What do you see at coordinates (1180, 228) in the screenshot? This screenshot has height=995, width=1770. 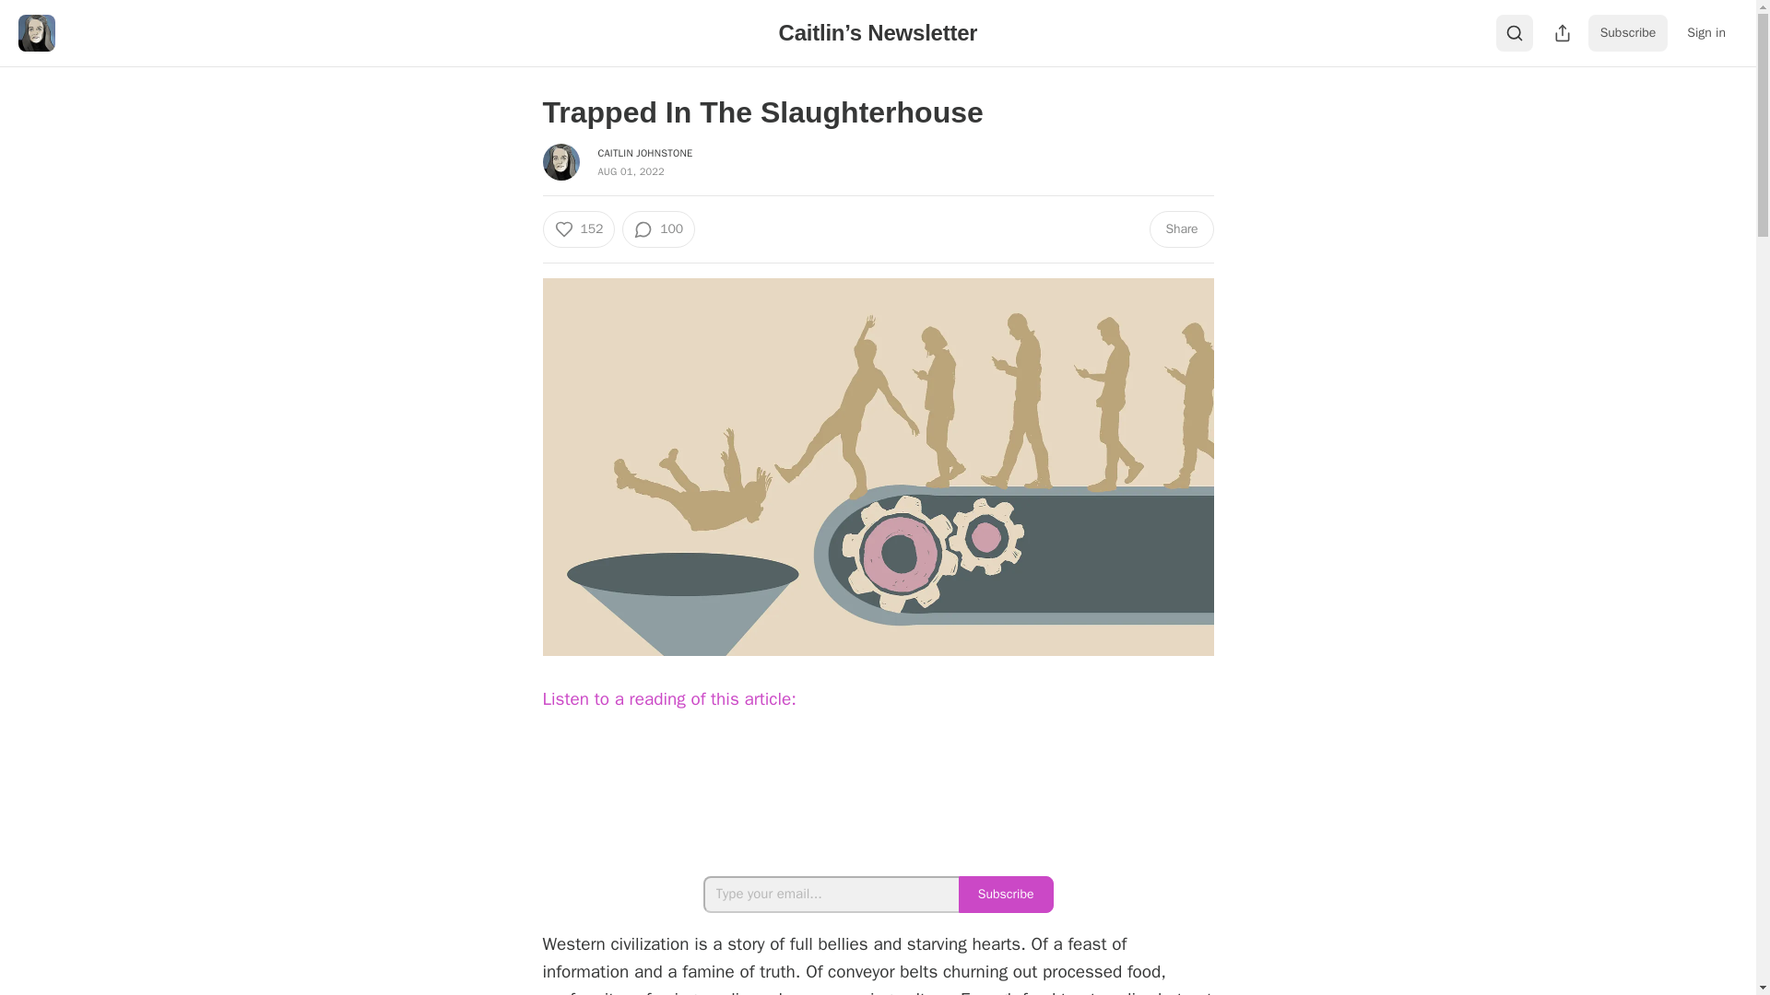 I see `Share` at bounding box center [1180, 228].